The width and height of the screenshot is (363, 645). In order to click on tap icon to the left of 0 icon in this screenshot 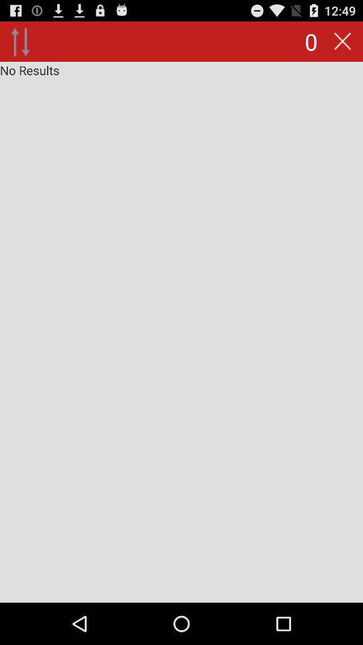, I will do `click(20, 42)`.